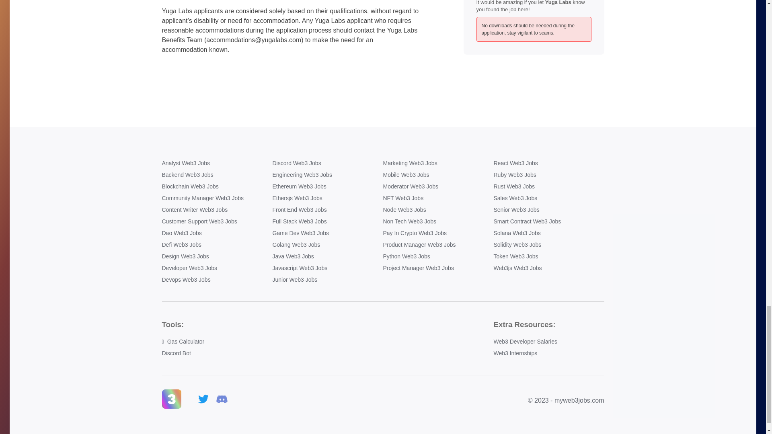  I want to click on Backend Web3 Jobs, so click(217, 175).